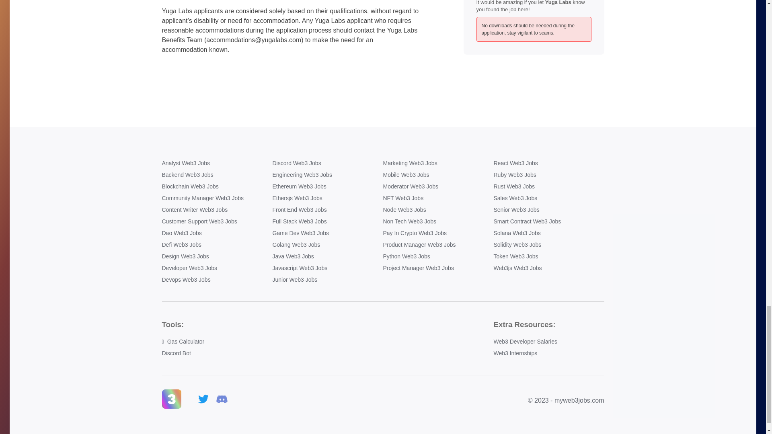  I want to click on Backend Web3 Jobs, so click(217, 175).